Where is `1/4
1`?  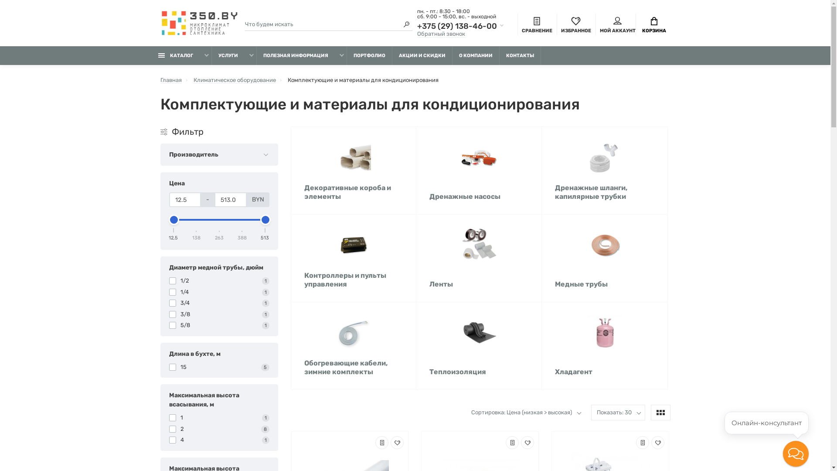
1/4
1 is located at coordinates (219, 292).